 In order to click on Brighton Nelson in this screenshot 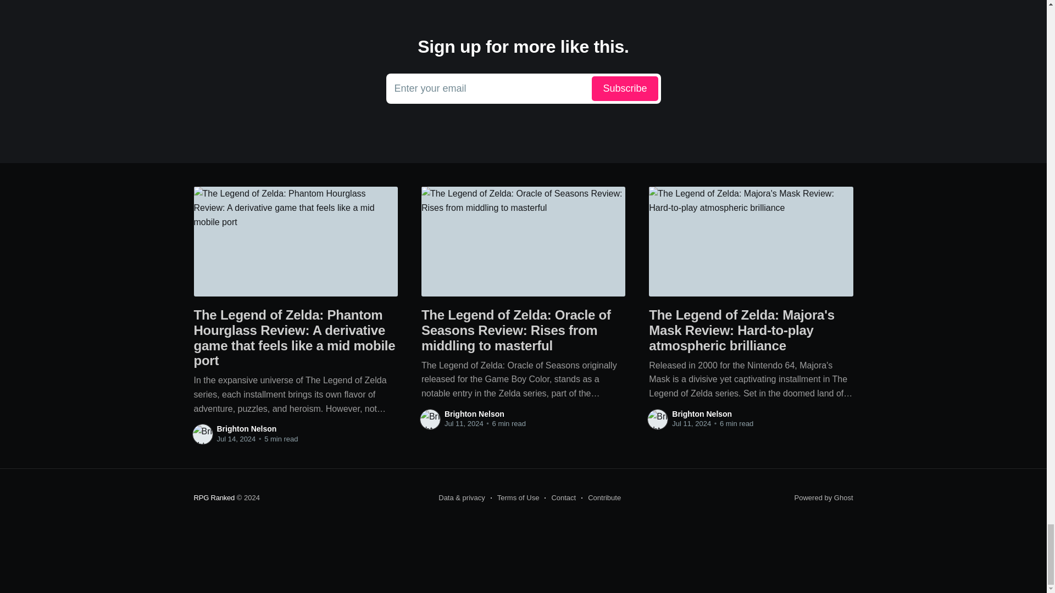, I will do `click(523, 89)`.